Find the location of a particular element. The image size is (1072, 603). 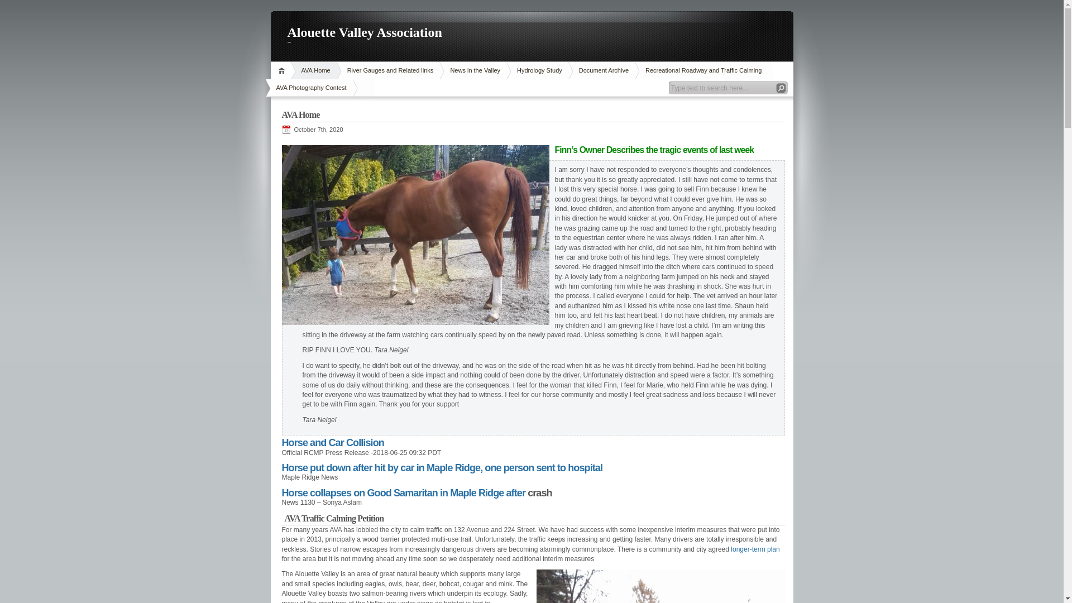

Document Archive is located at coordinates (604, 70).